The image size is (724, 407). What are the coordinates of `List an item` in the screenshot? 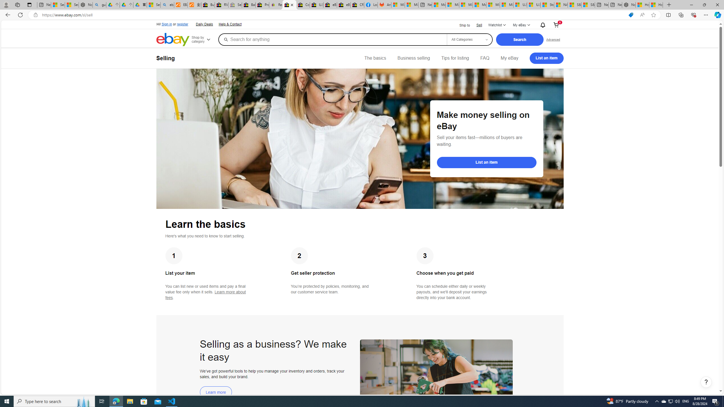 It's located at (486, 162).